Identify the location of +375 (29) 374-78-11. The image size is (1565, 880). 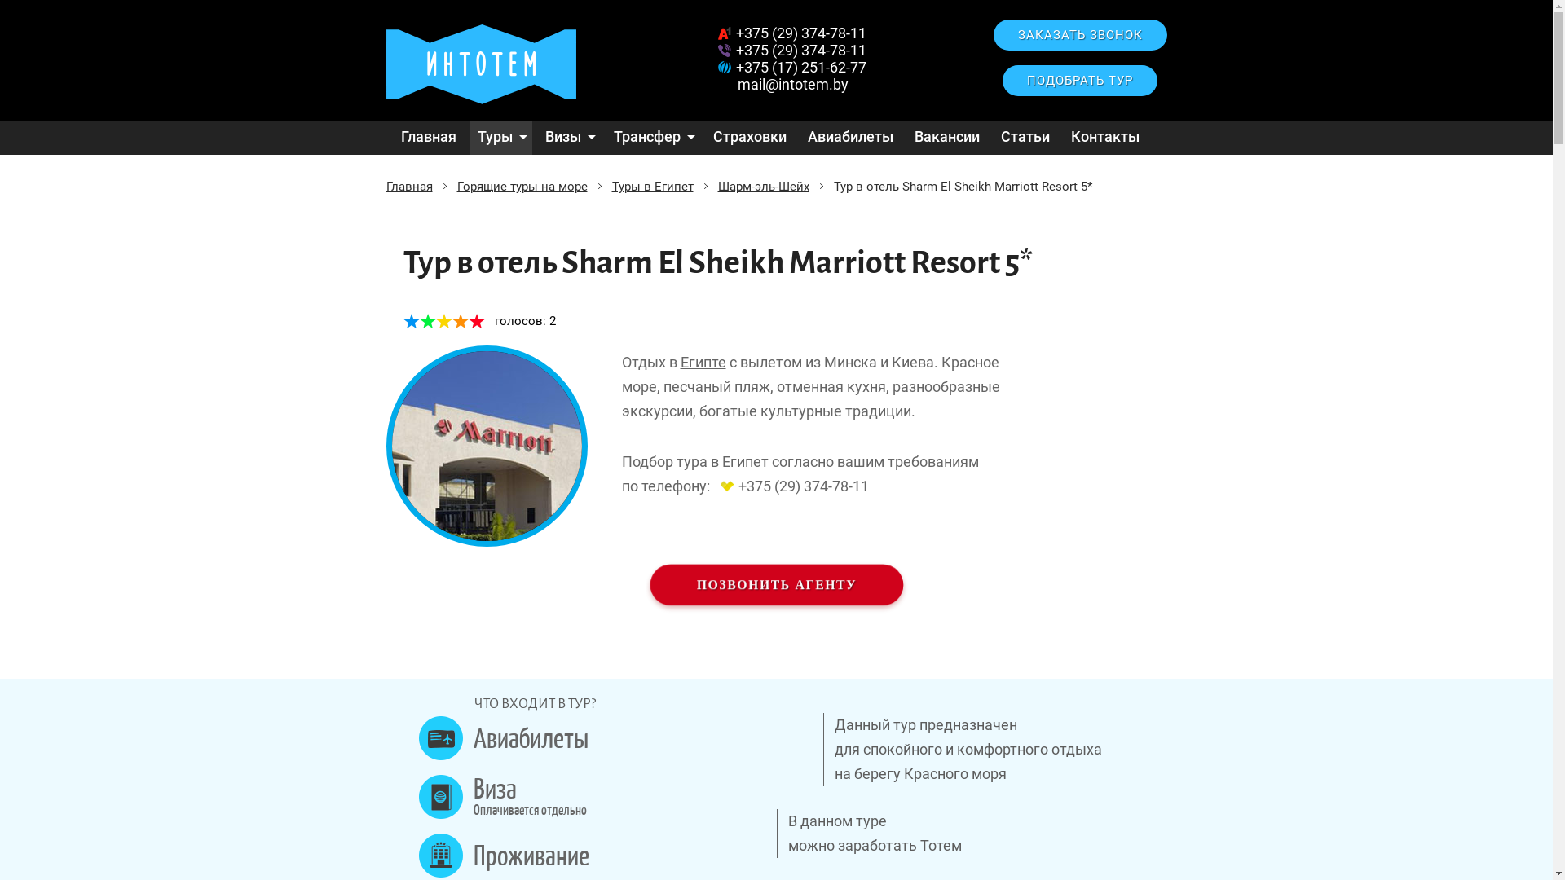
(789, 51).